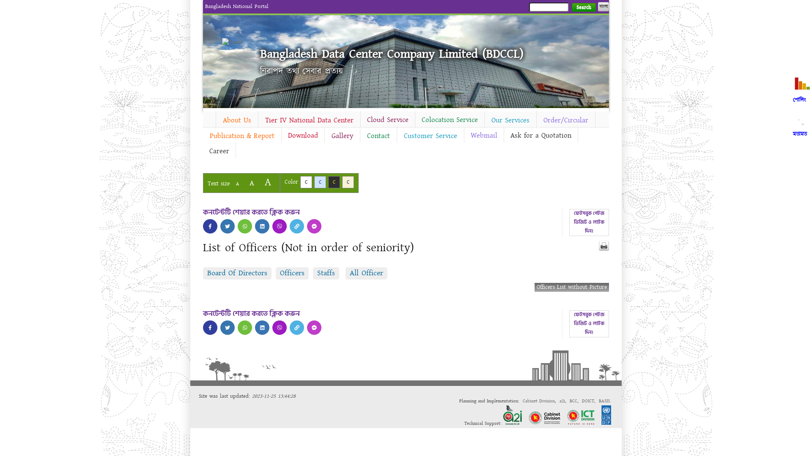 The image size is (812, 456). I want to click on C, so click(334, 182).